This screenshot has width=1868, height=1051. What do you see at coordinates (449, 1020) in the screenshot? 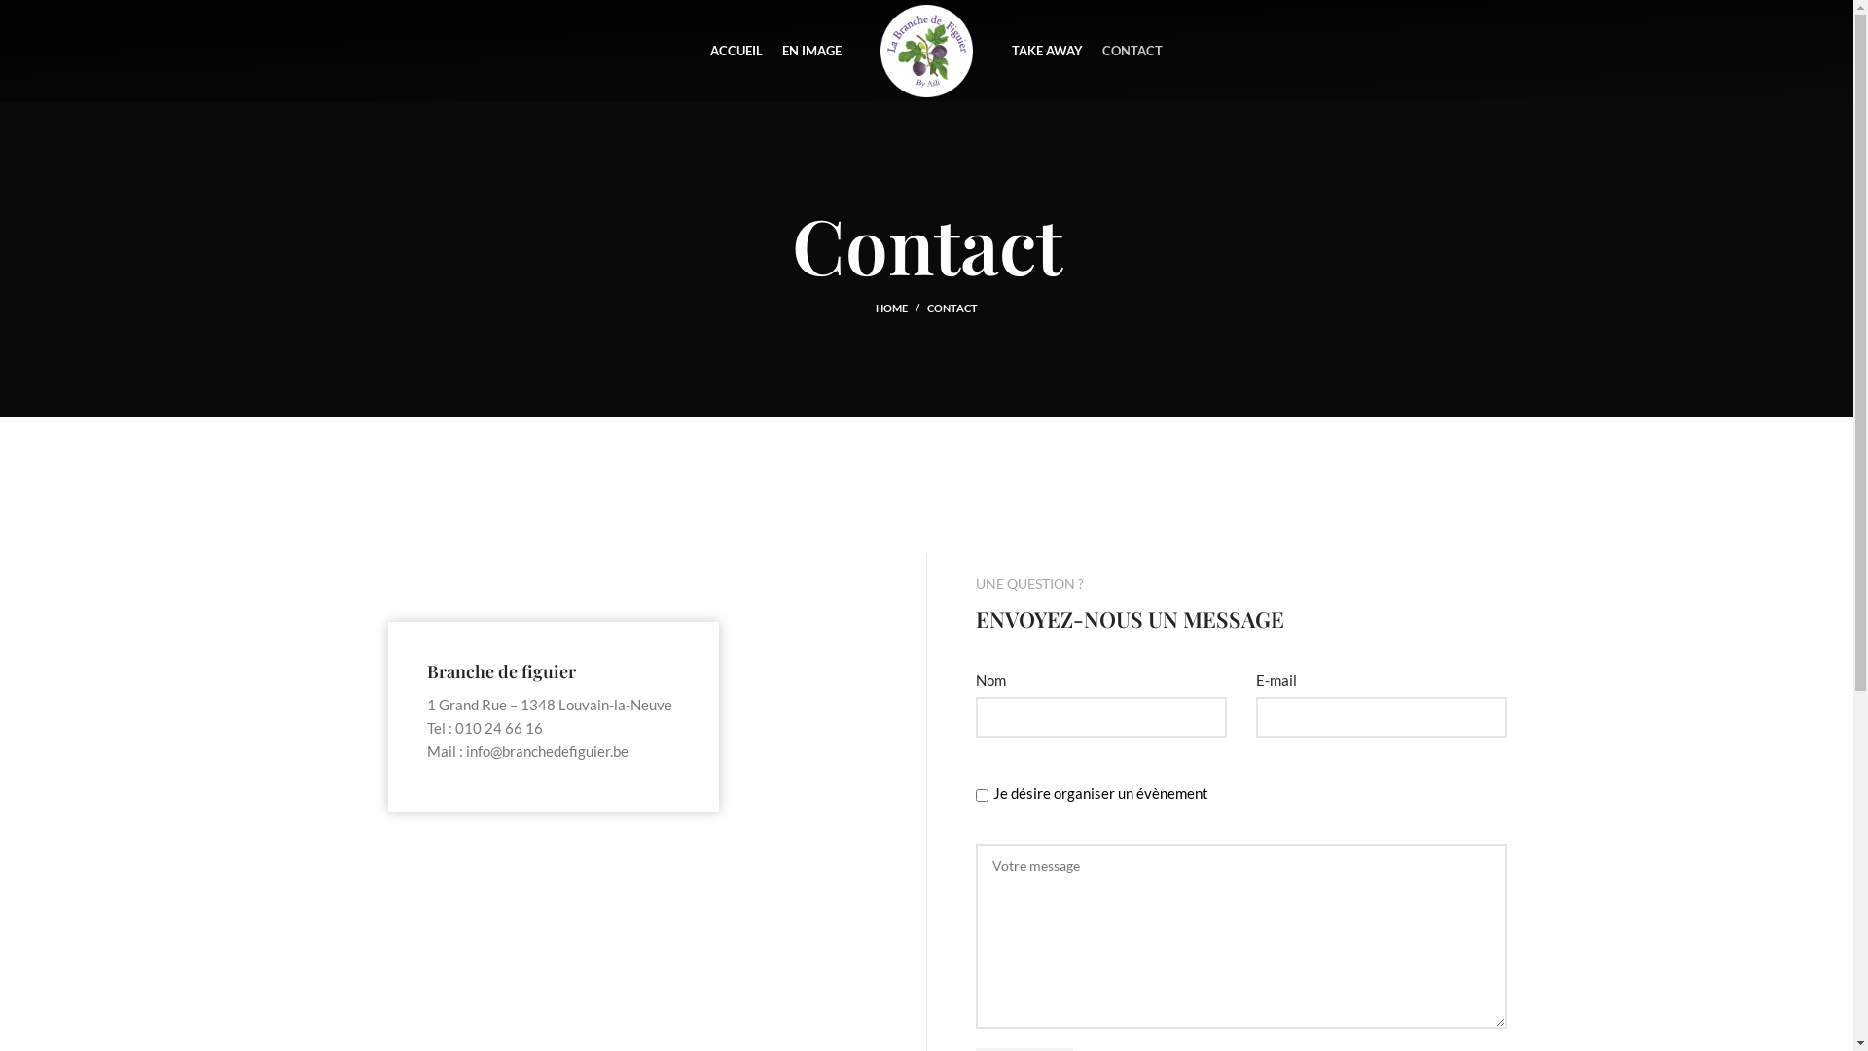
I see `UX-W&D` at bounding box center [449, 1020].